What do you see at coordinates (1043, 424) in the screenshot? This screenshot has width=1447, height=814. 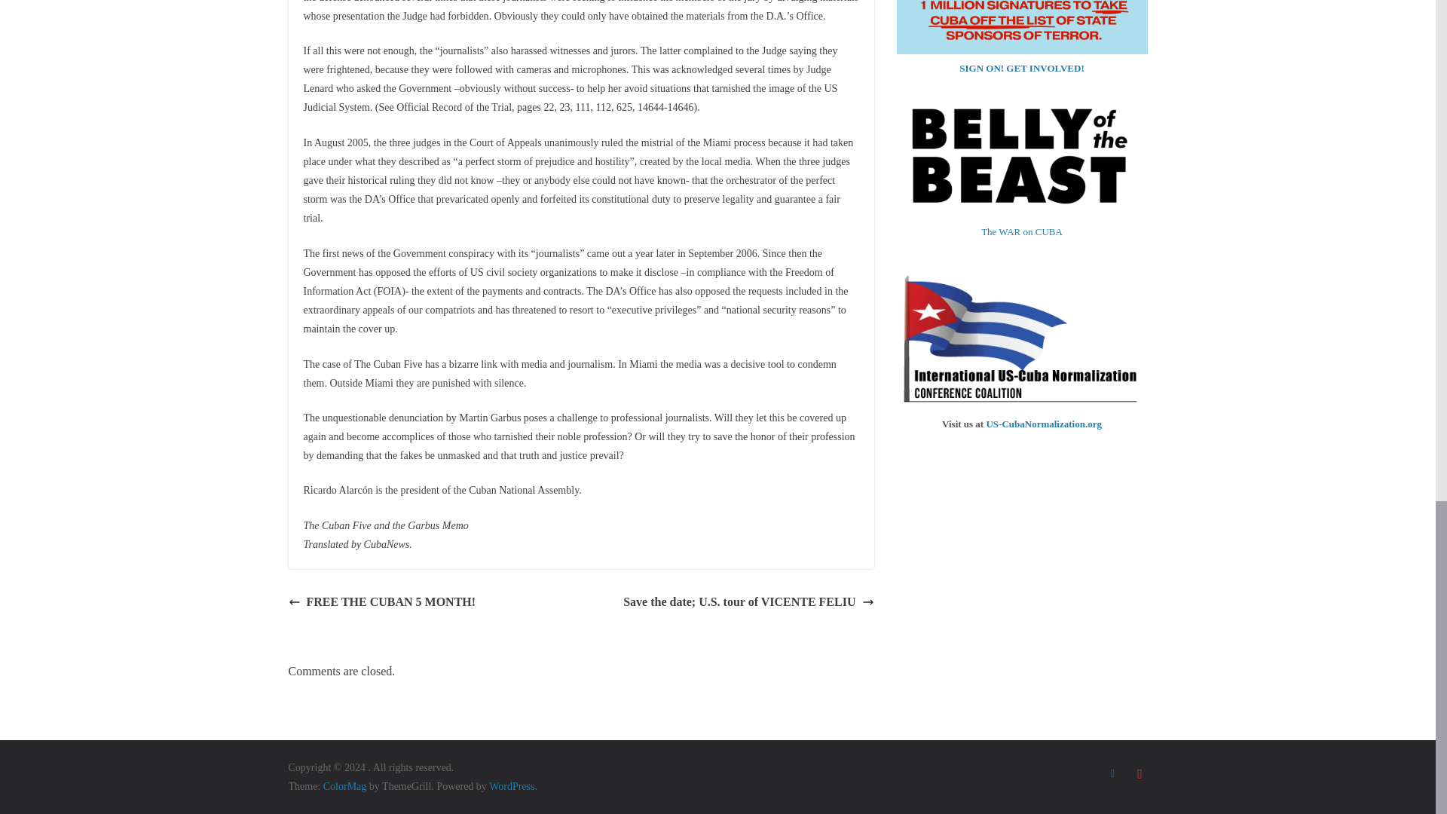 I see `US-CubaNormalization.org` at bounding box center [1043, 424].